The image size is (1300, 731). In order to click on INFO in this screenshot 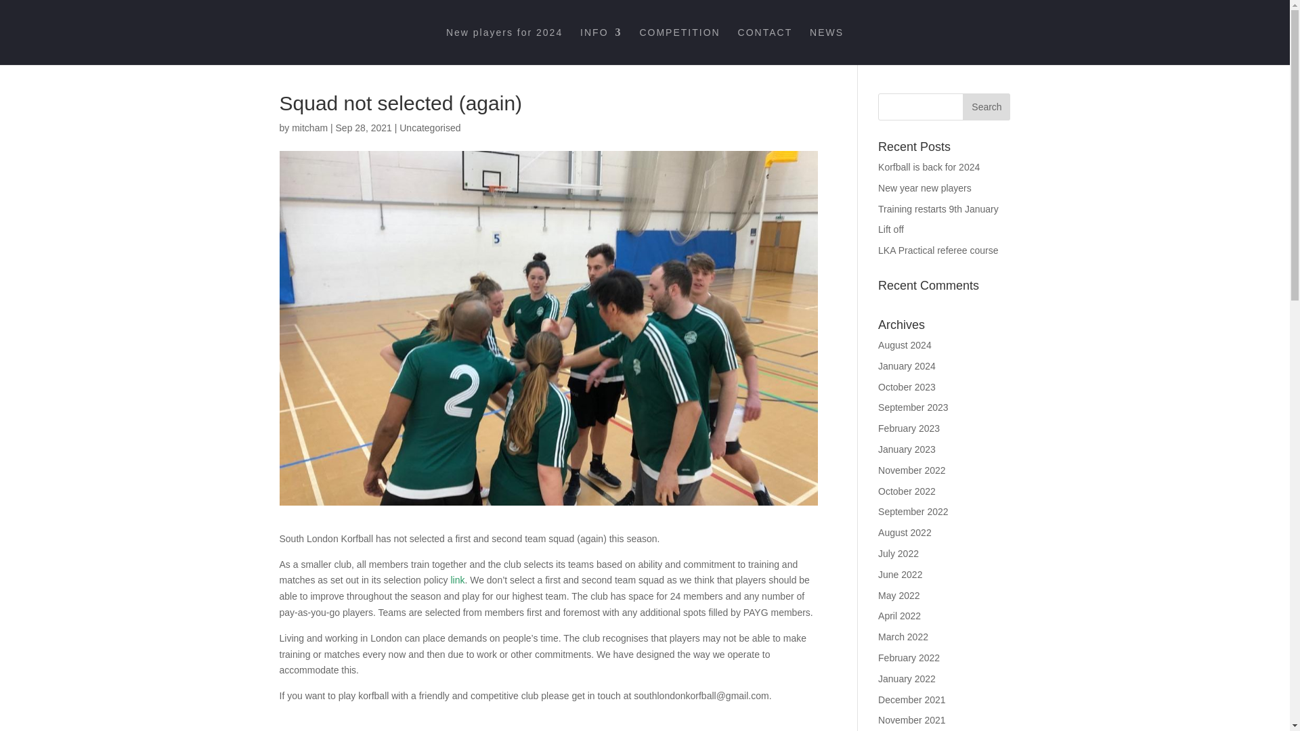, I will do `click(600, 46)`.